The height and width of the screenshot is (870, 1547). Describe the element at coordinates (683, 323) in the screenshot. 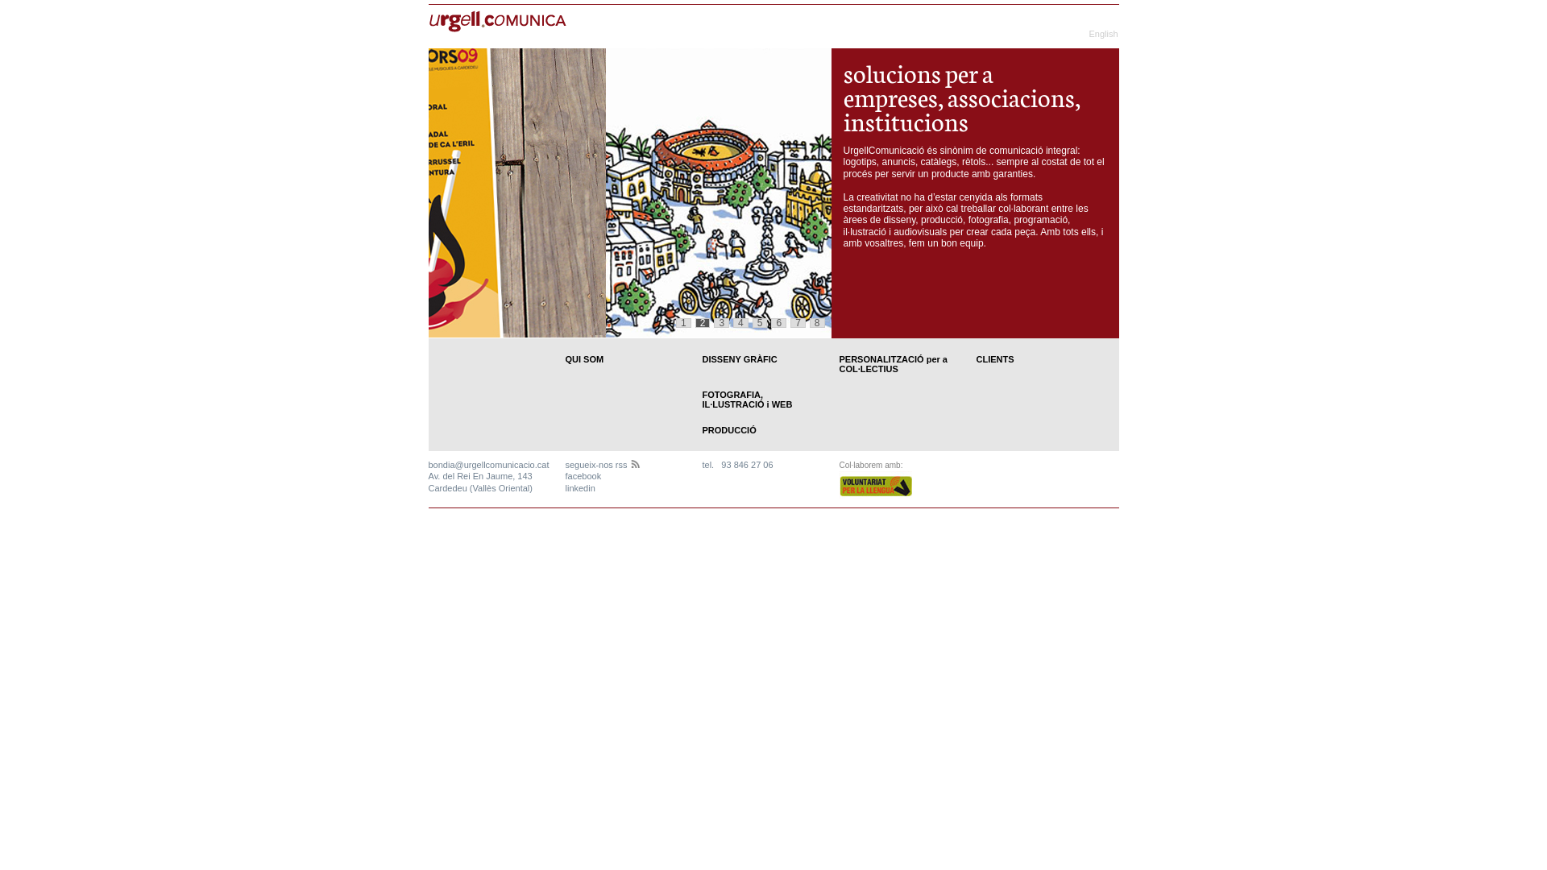

I see `1` at that location.